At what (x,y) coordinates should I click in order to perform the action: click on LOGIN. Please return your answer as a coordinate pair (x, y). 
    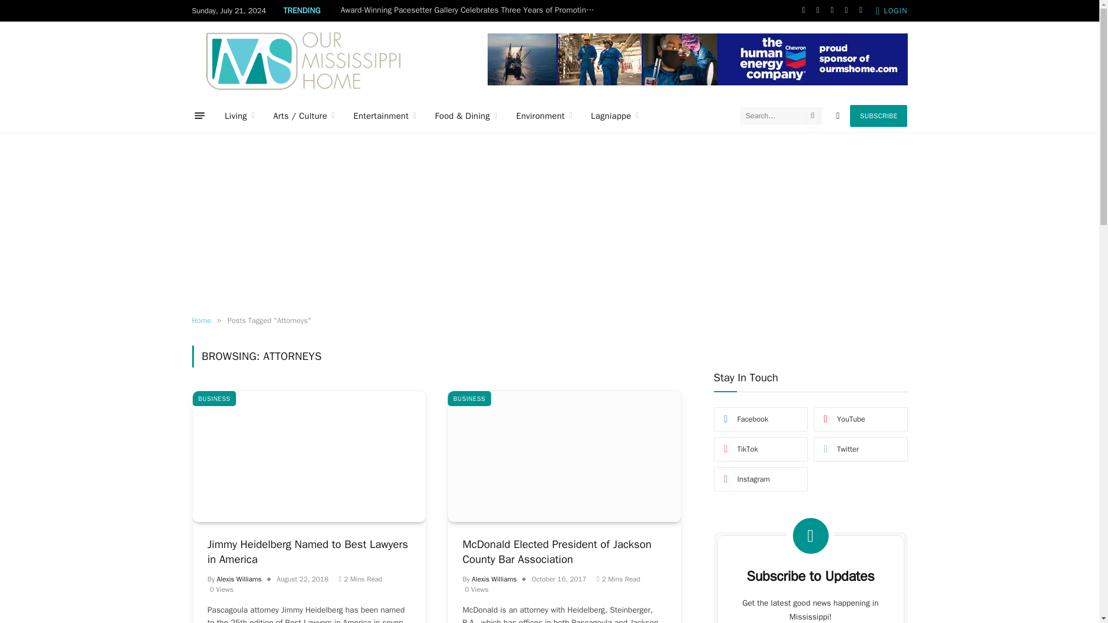
    Looking at the image, I should click on (892, 10).